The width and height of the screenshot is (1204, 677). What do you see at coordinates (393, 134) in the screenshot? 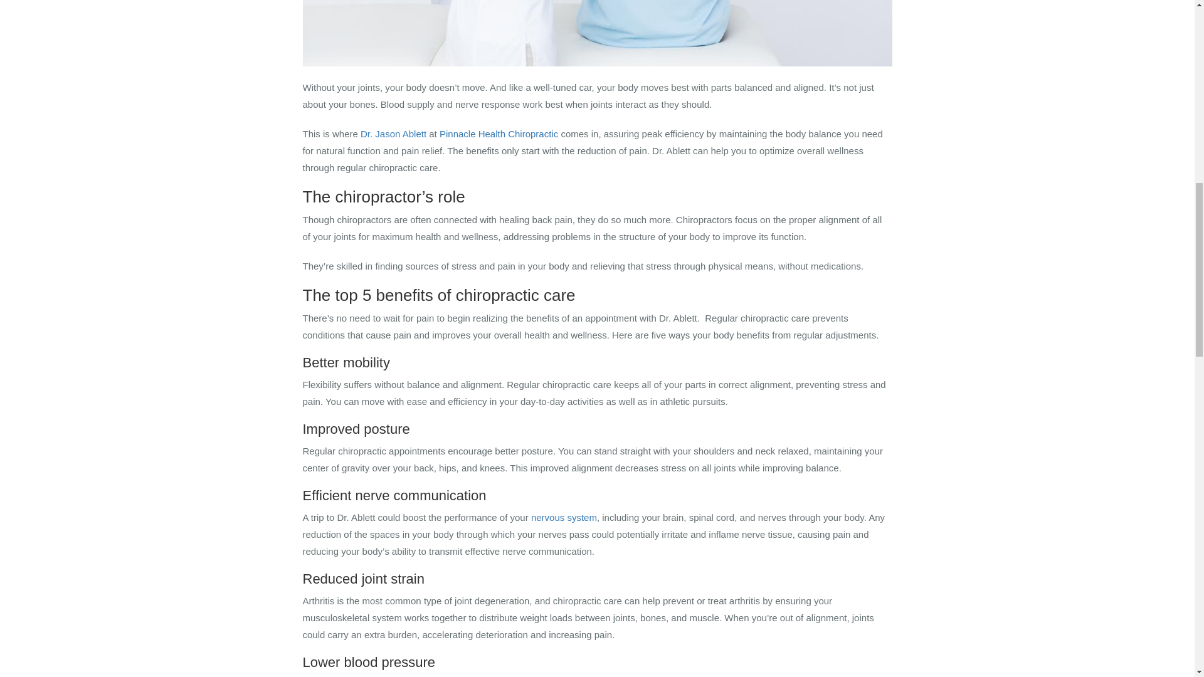
I see `Dr. Jason Ablett` at bounding box center [393, 134].